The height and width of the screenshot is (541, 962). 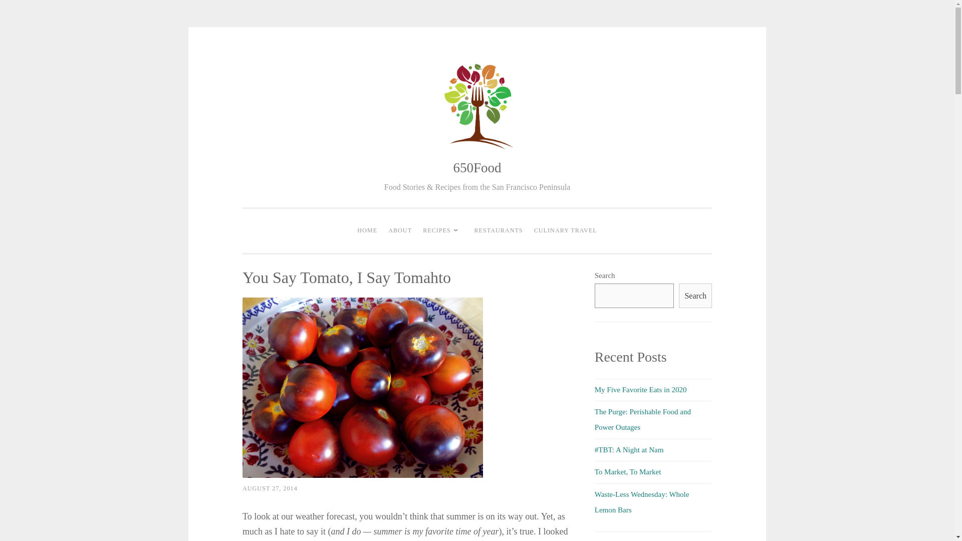 What do you see at coordinates (628, 472) in the screenshot?
I see `To Market, To Market` at bounding box center [628, 472].